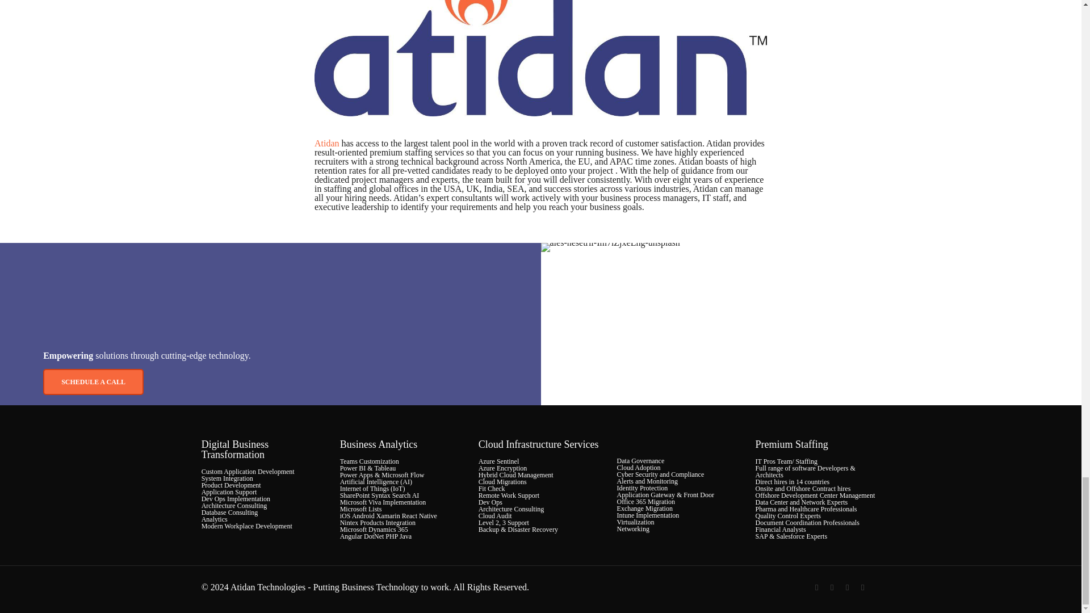  Describe the element at coordinates (863, 587) in the screenshot. I see `LinkedIn` at that location.